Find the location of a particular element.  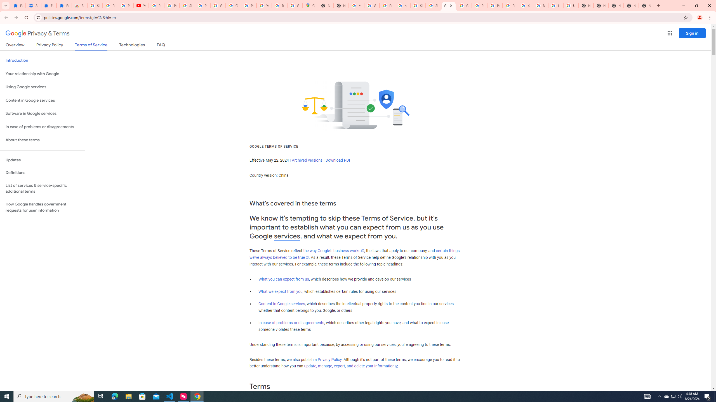

Extensions is located at coordinates (64, 6).